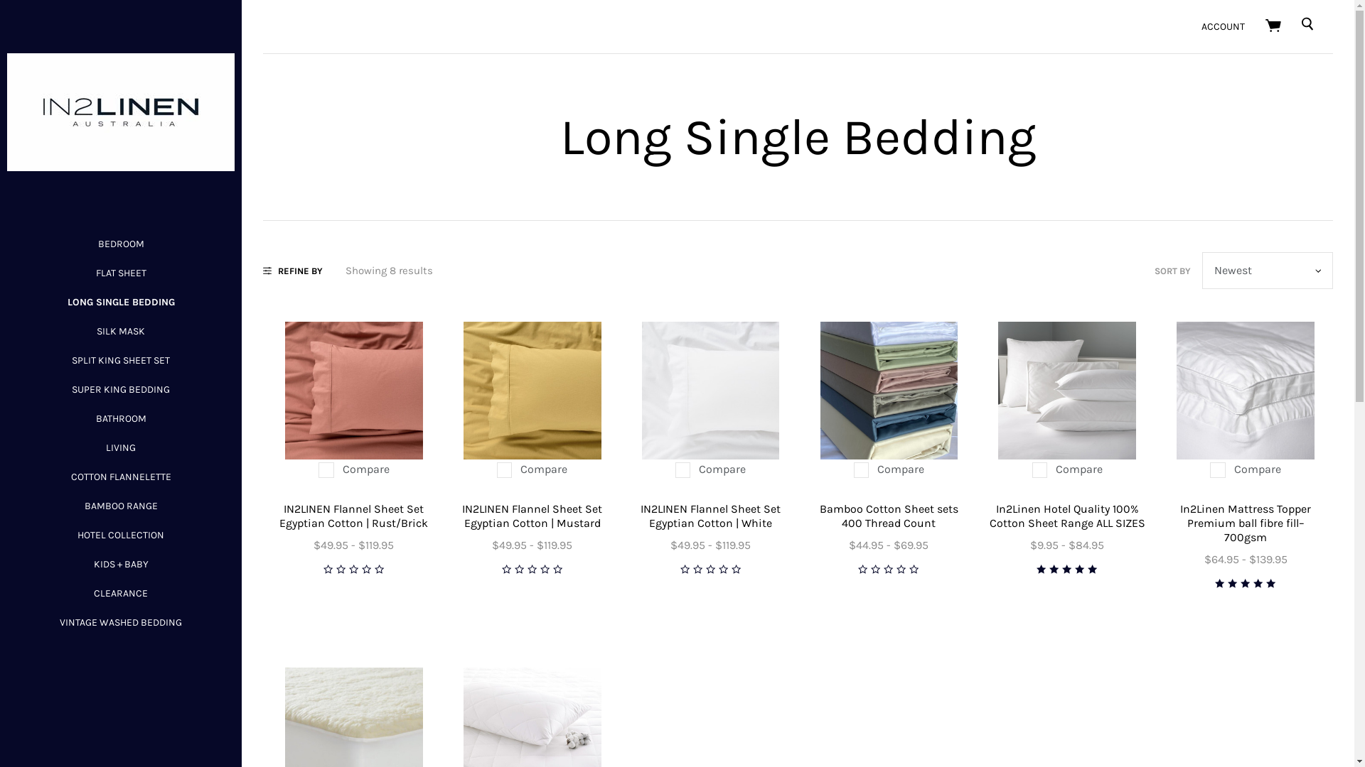  What do you see at coordinates (889, 516) in the screenshot?
I see `Bamboo Cotton Sheet sets 400 Thread Count` at bounding box center [889, 516].